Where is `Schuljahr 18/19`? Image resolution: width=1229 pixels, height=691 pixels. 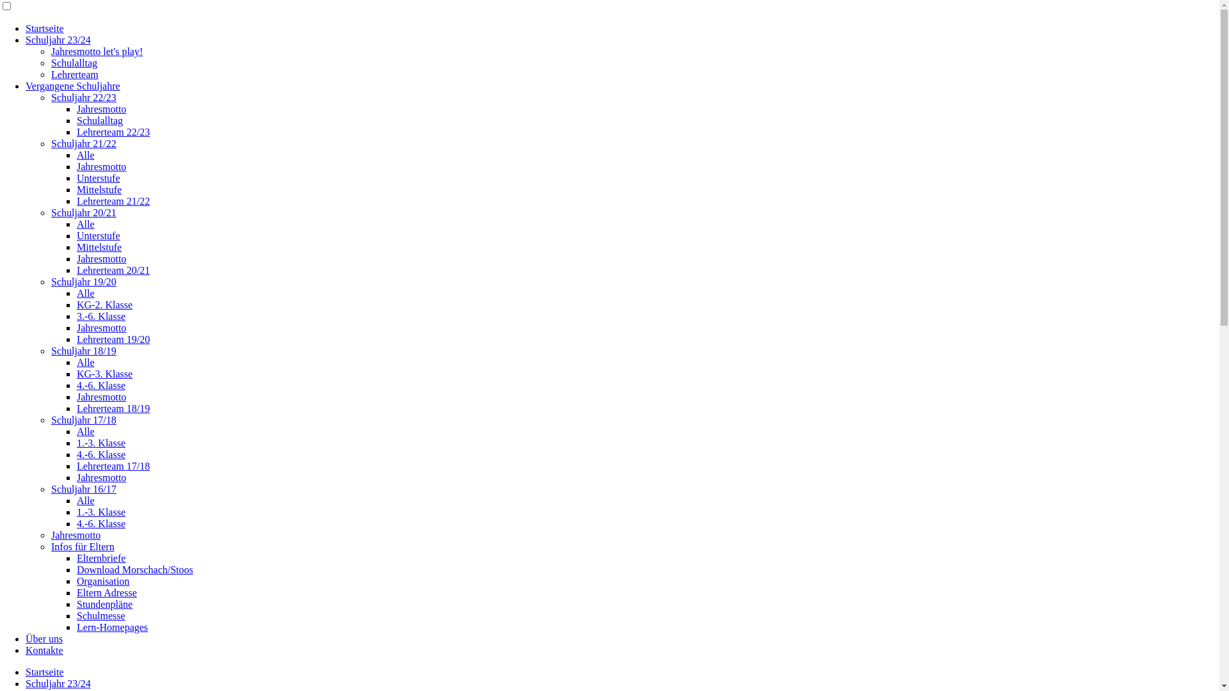 Schuljahr 18/19 is located at coordinates (84, 351).